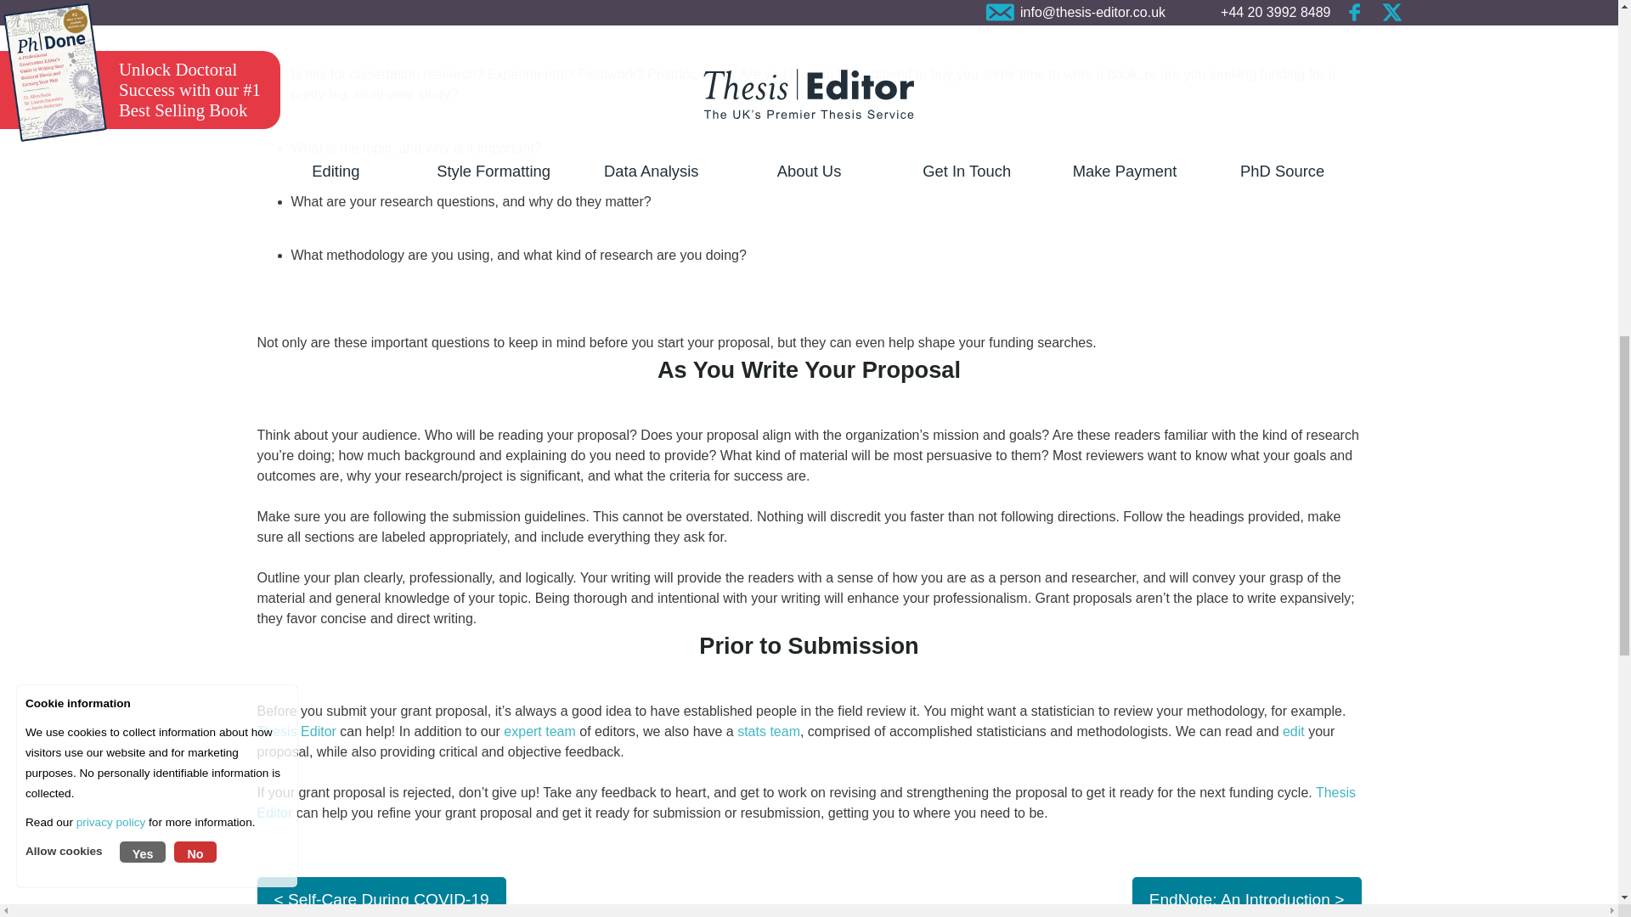 This screenshot has width=1631, height=917. I want to click on Thesis Editor, so click(296, 732).